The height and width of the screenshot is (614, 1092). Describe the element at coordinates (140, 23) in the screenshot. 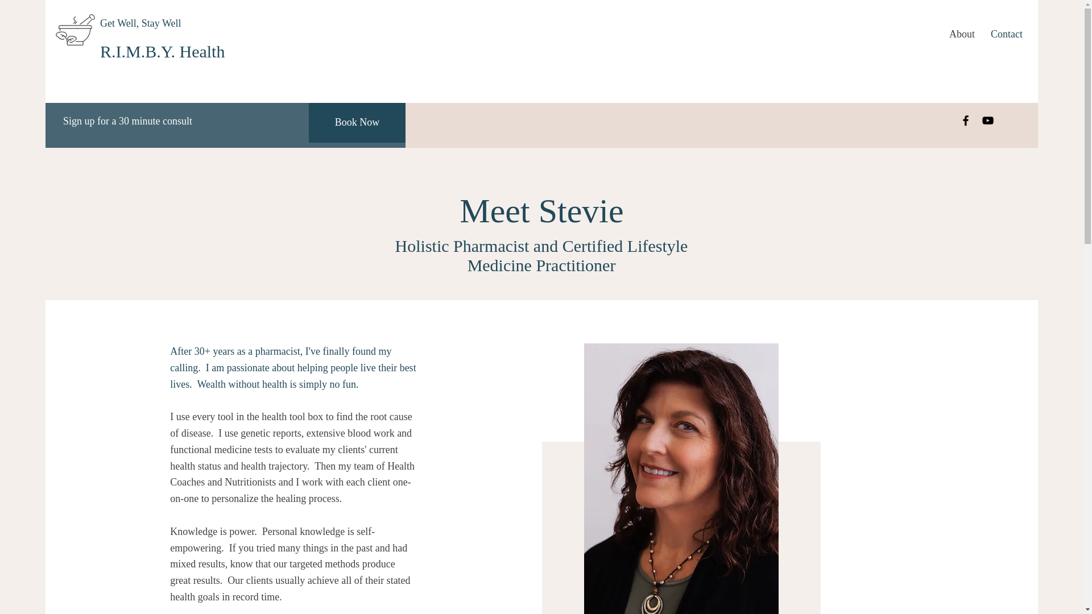

I see `Get Well, Stay Well` at that location.